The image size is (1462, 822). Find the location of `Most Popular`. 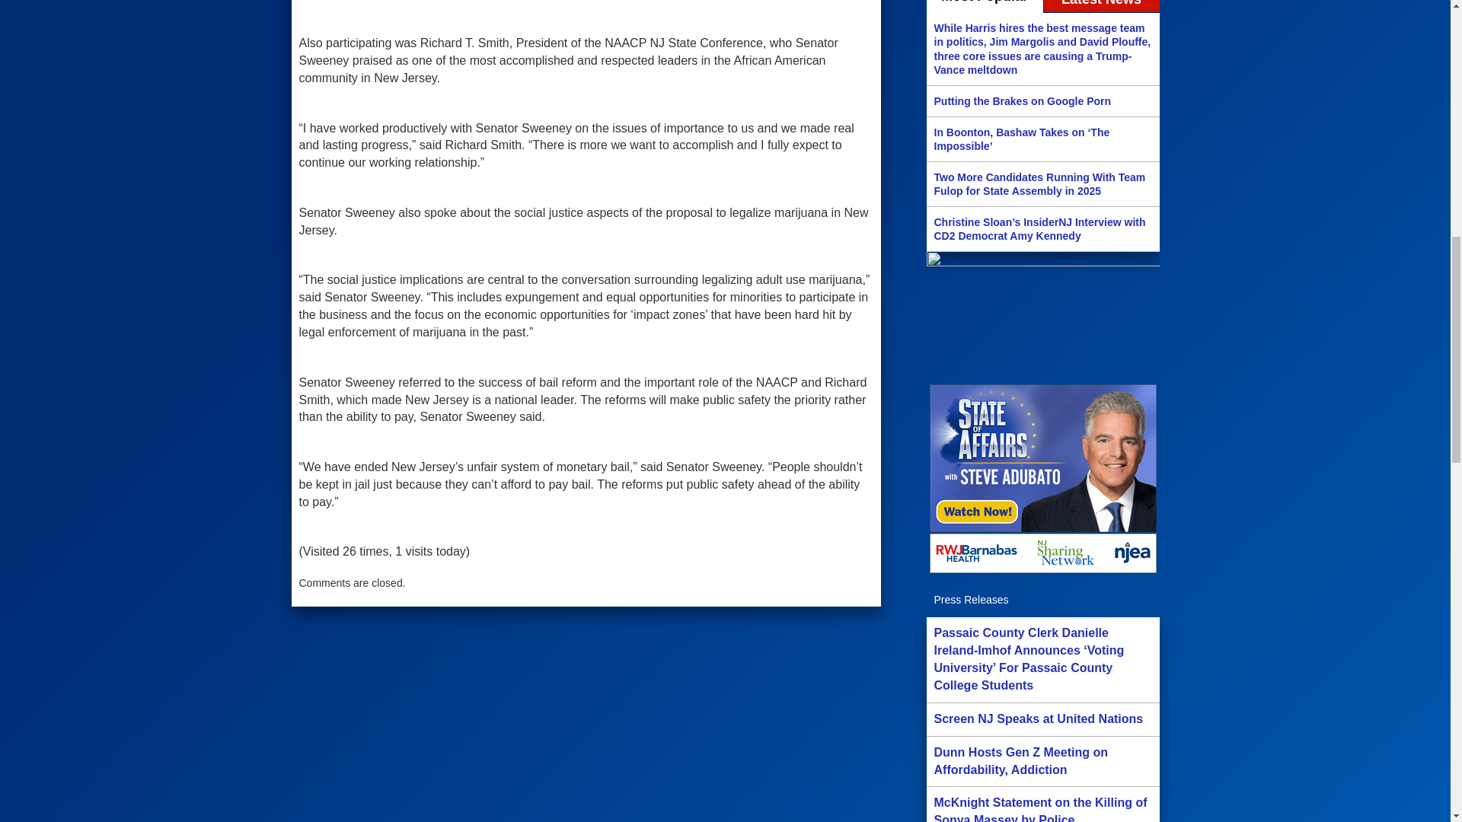

Most Popular is located at coordinates (984, 7).